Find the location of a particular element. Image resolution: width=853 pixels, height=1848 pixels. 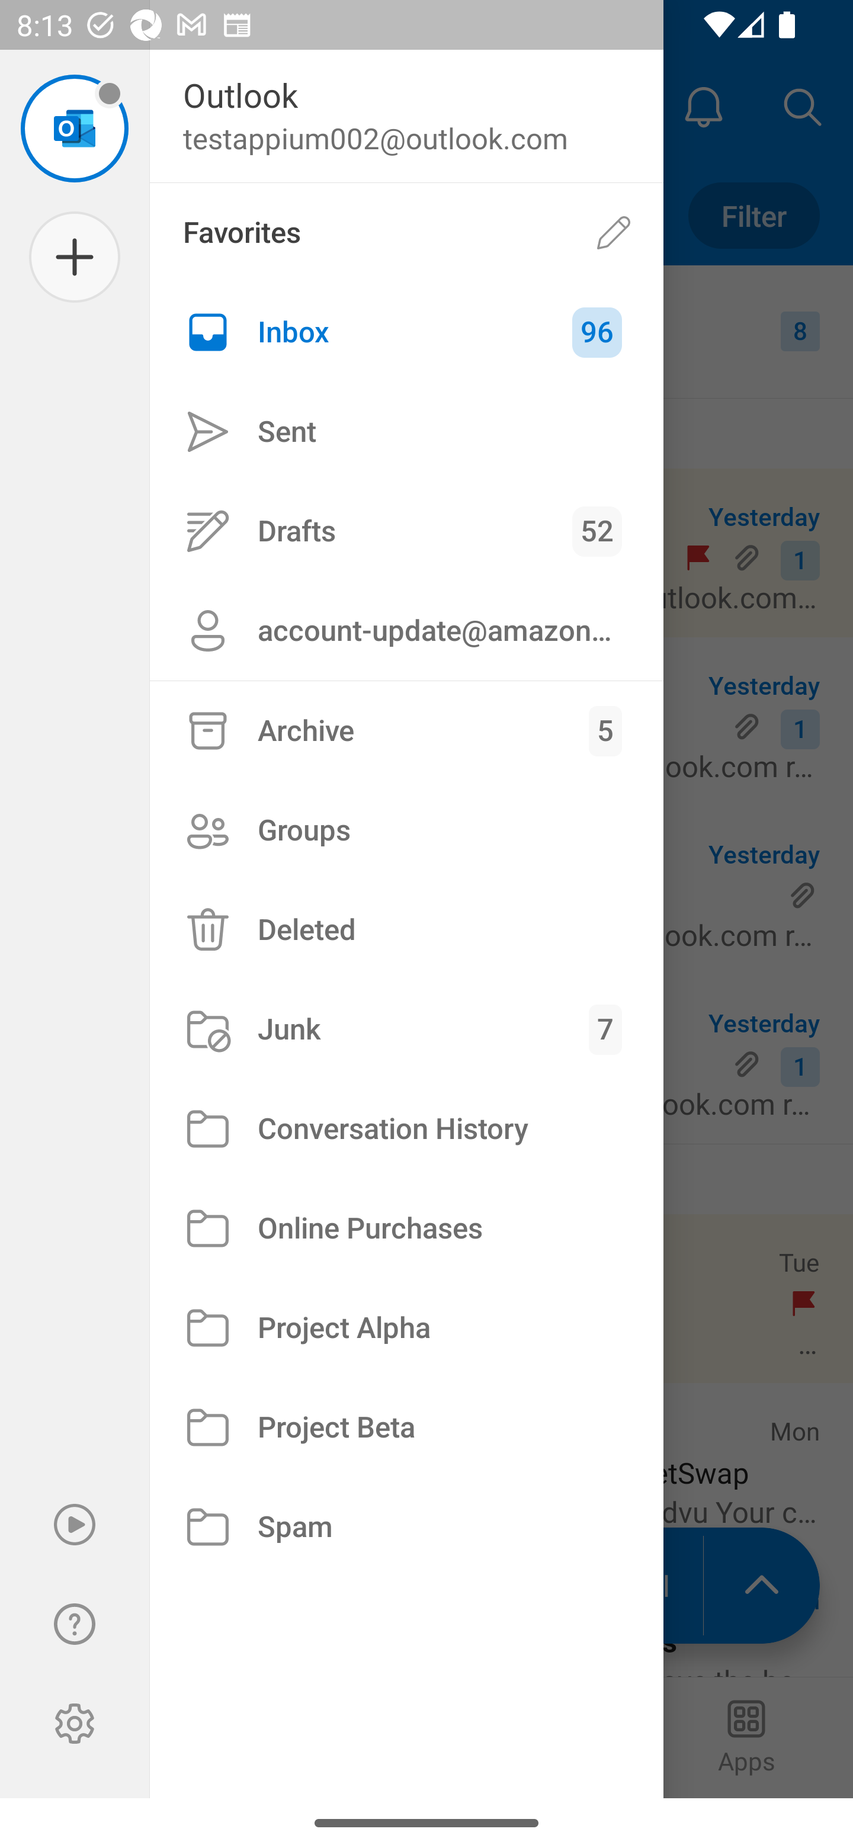

Play My Emails is located at coordinates (75, 1525).